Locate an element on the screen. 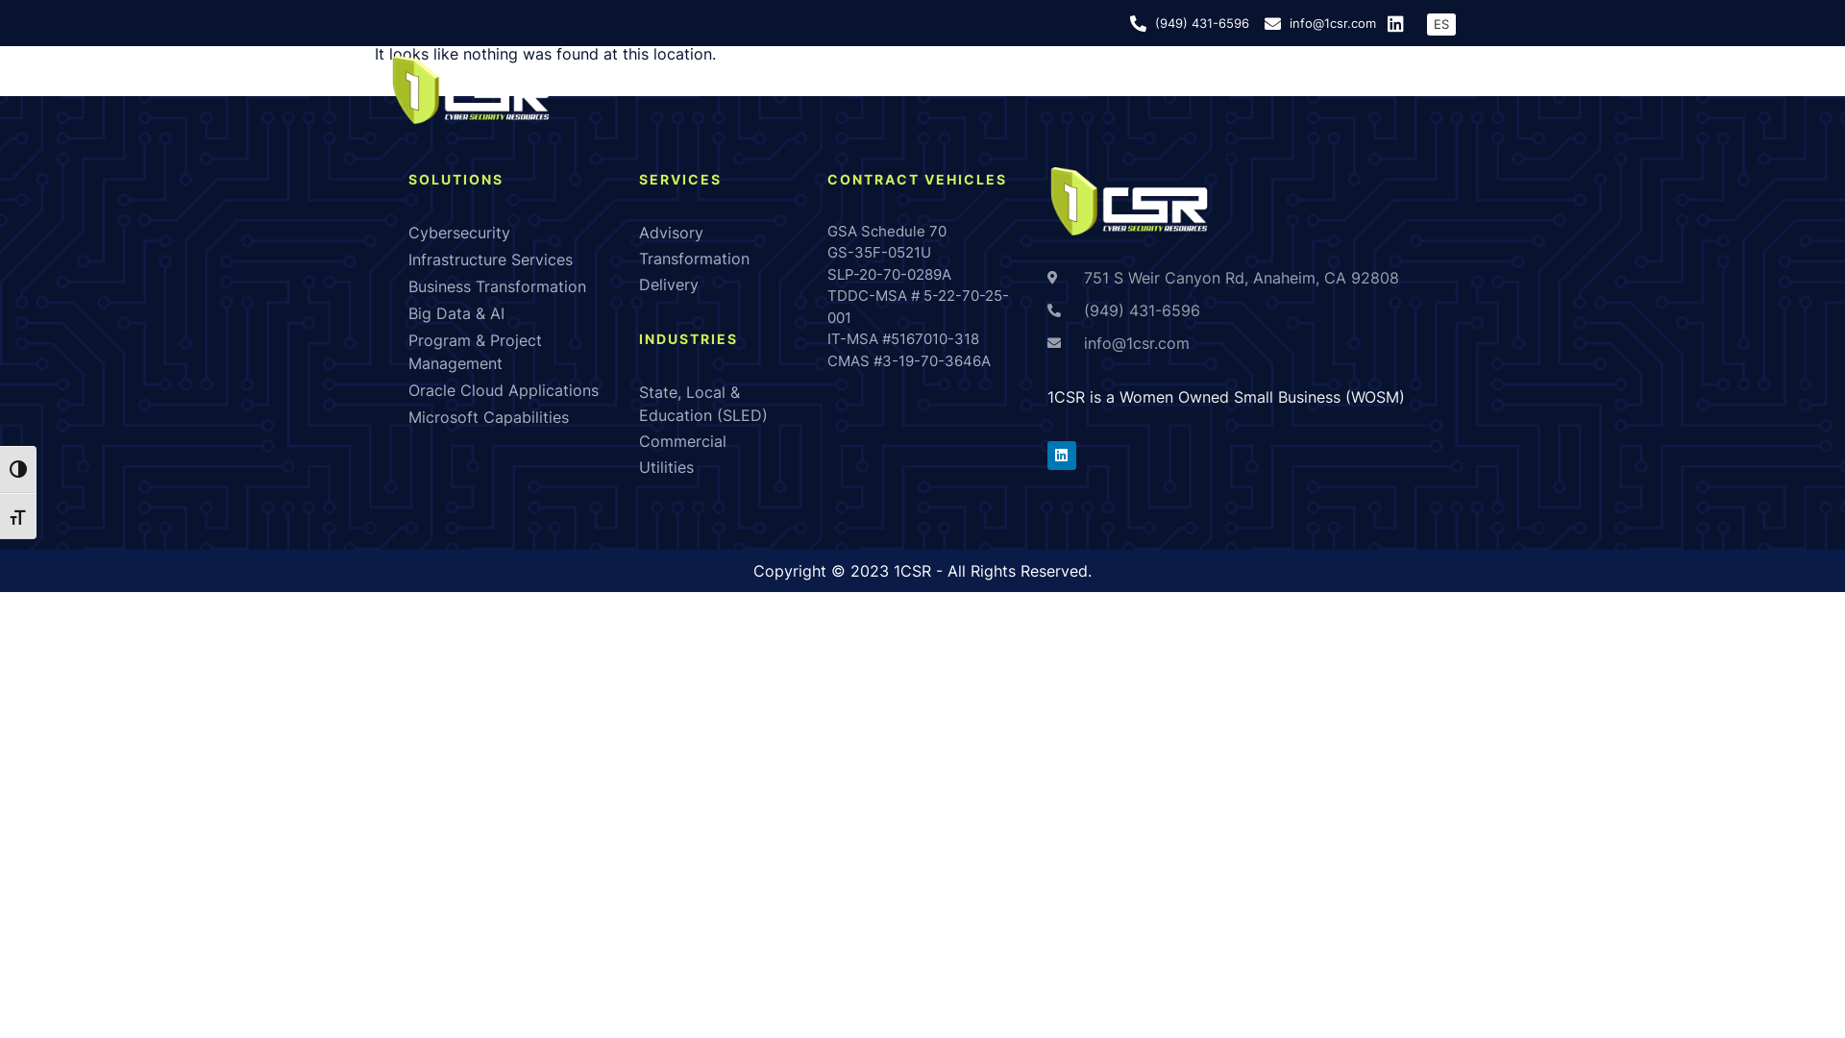 Image resolution: width=1845 pixels, height=1038 pixels. About is located at coordinates (844, 90).